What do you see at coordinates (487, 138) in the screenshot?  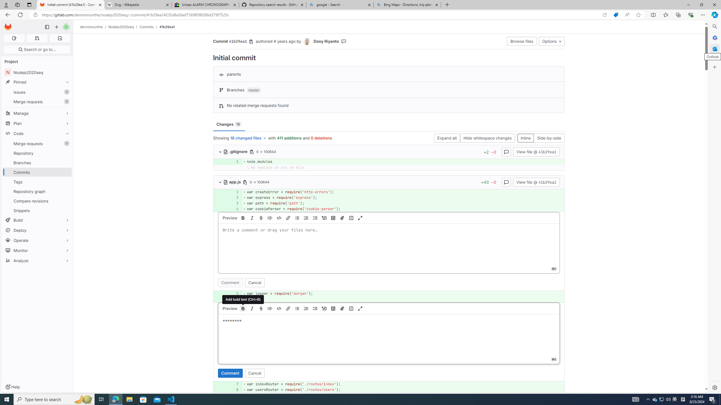 I see `Hide whitespace changes` at bounding box center [487, 138].